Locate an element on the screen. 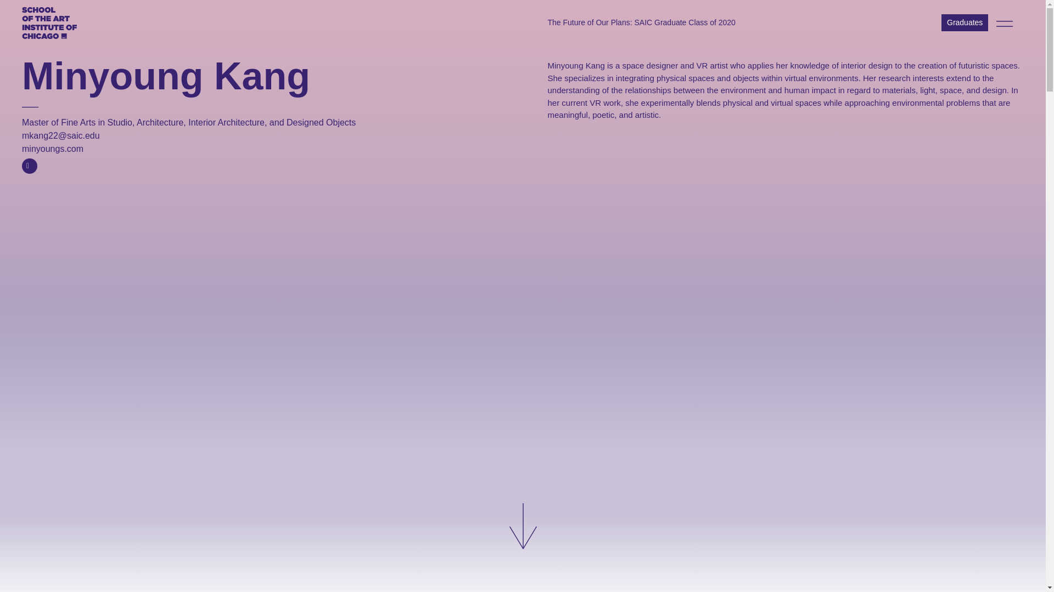  Graduates is located at coordinates (965, 22).